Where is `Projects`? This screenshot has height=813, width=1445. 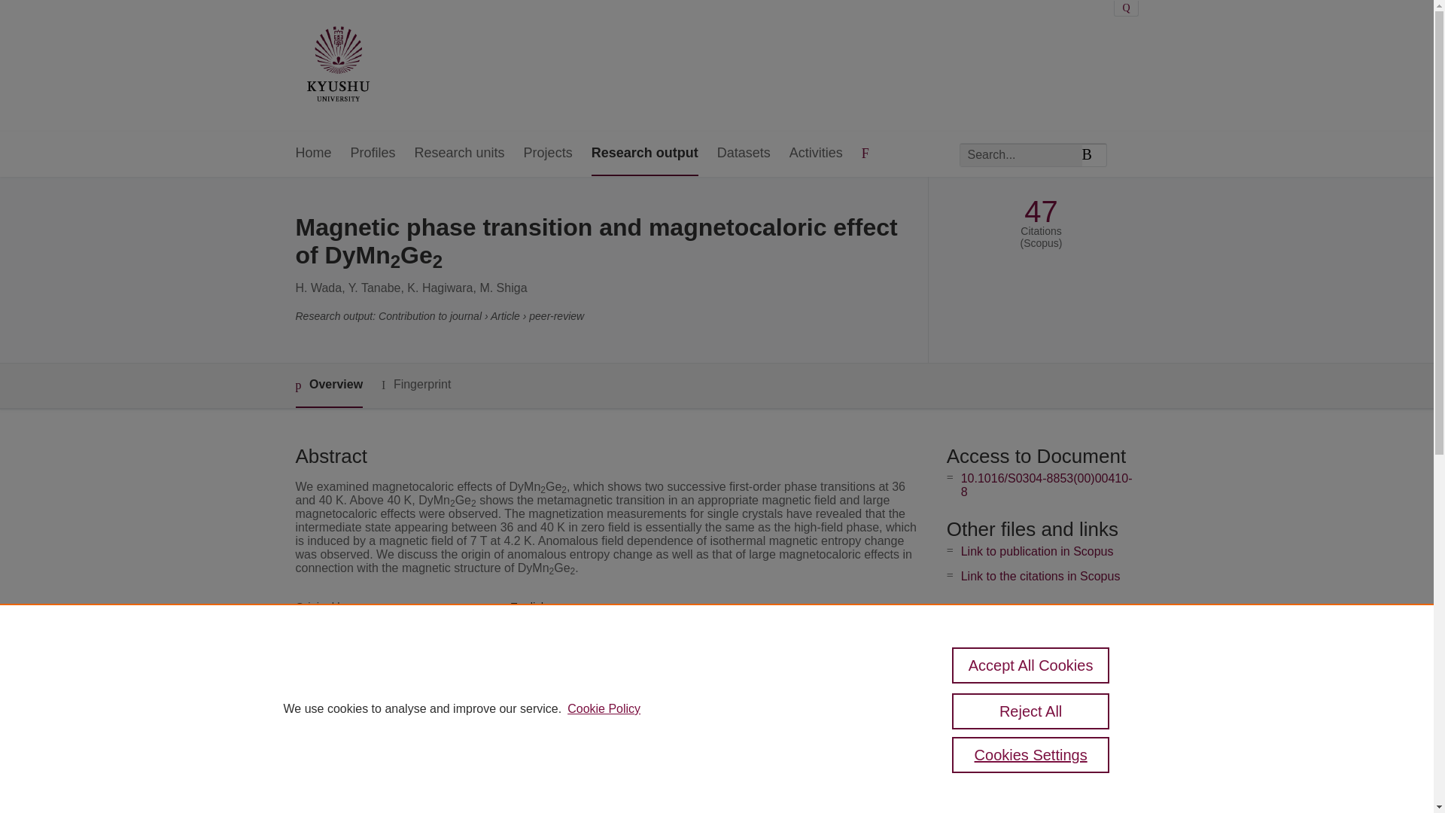
Projects is located at coordinates (548, 154).